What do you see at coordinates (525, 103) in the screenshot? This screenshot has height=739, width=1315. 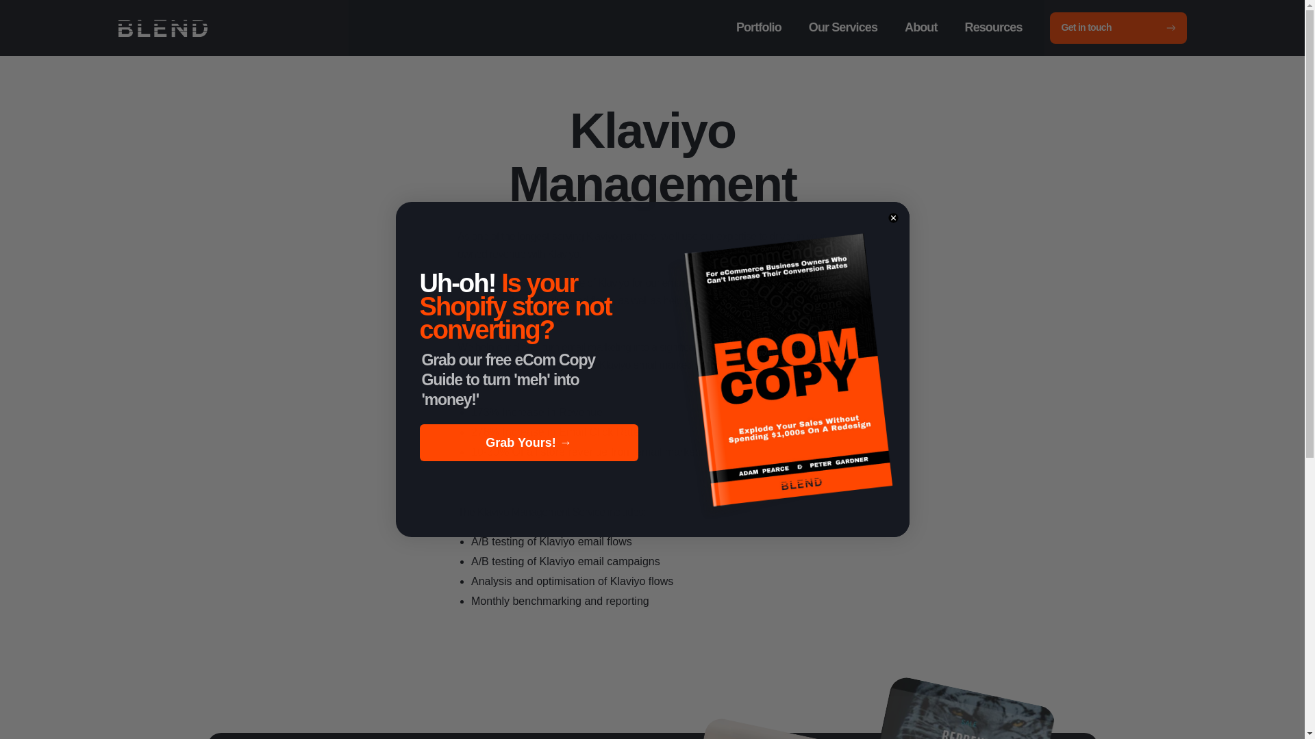 I see `Skip to product information` at bounding box center [525, 103].